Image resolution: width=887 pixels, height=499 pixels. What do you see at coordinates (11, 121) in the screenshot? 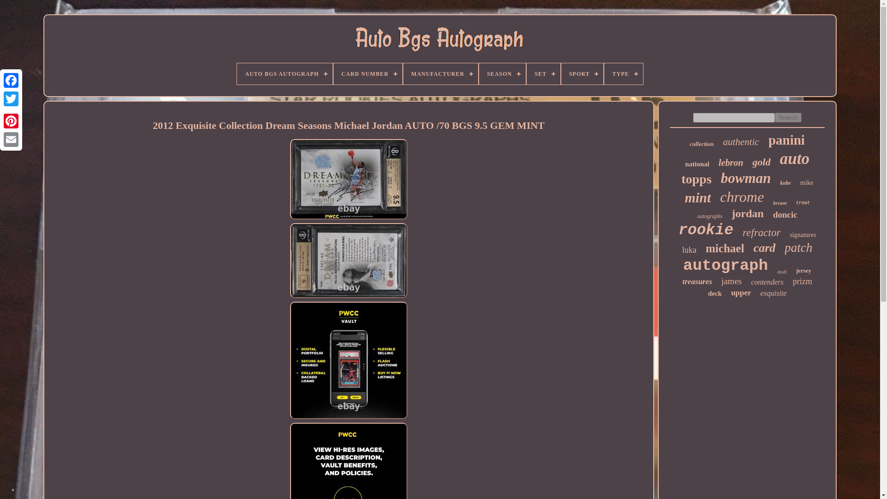
I see `Pinterest` at bounding box center [11, 121].